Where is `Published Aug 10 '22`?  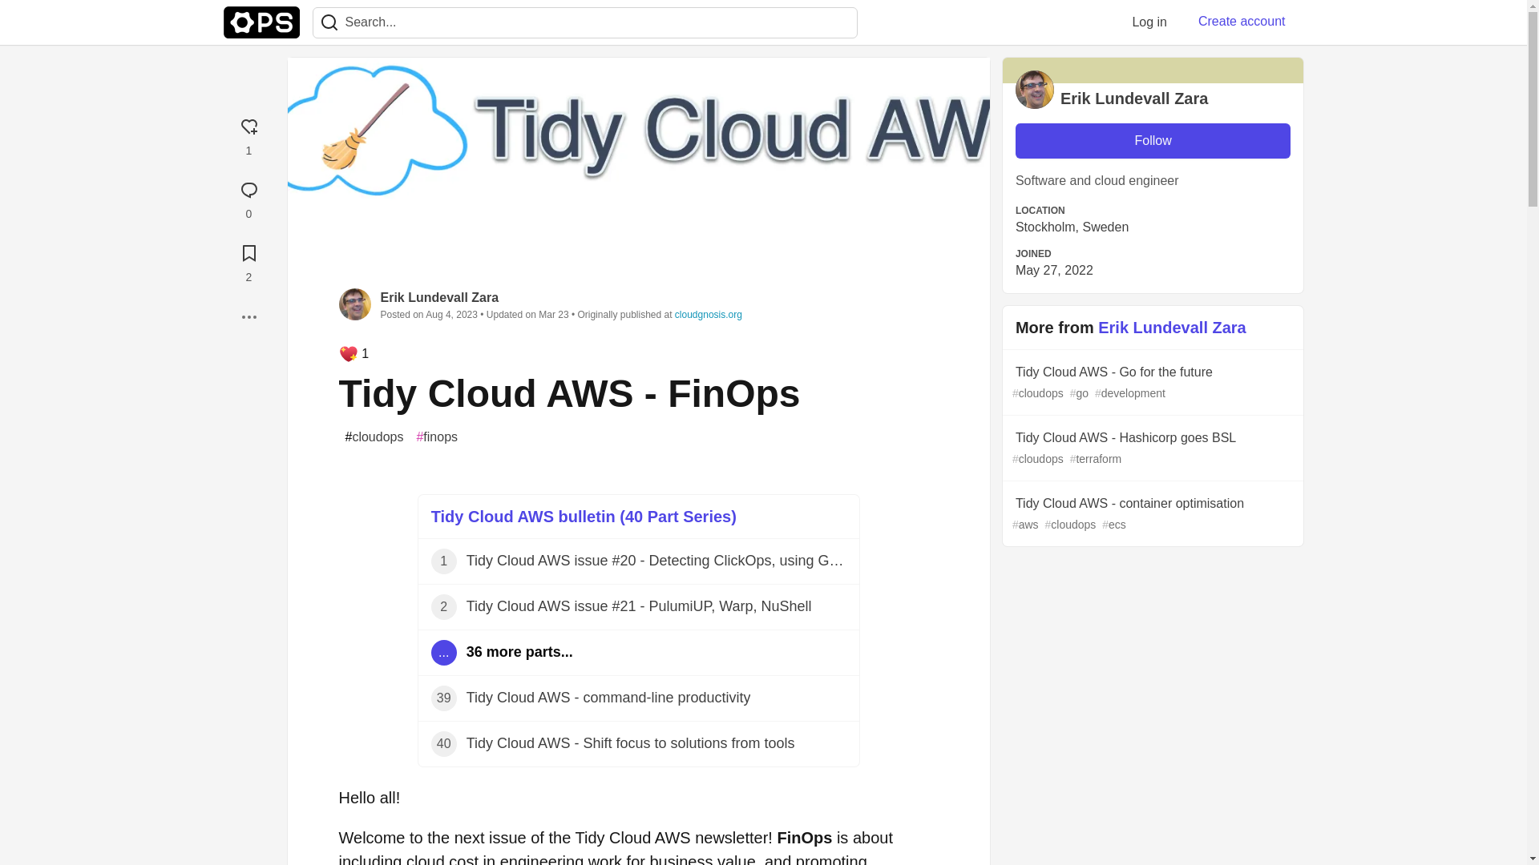 Published Aug 10 '22 is located at coordinates (638, 561).